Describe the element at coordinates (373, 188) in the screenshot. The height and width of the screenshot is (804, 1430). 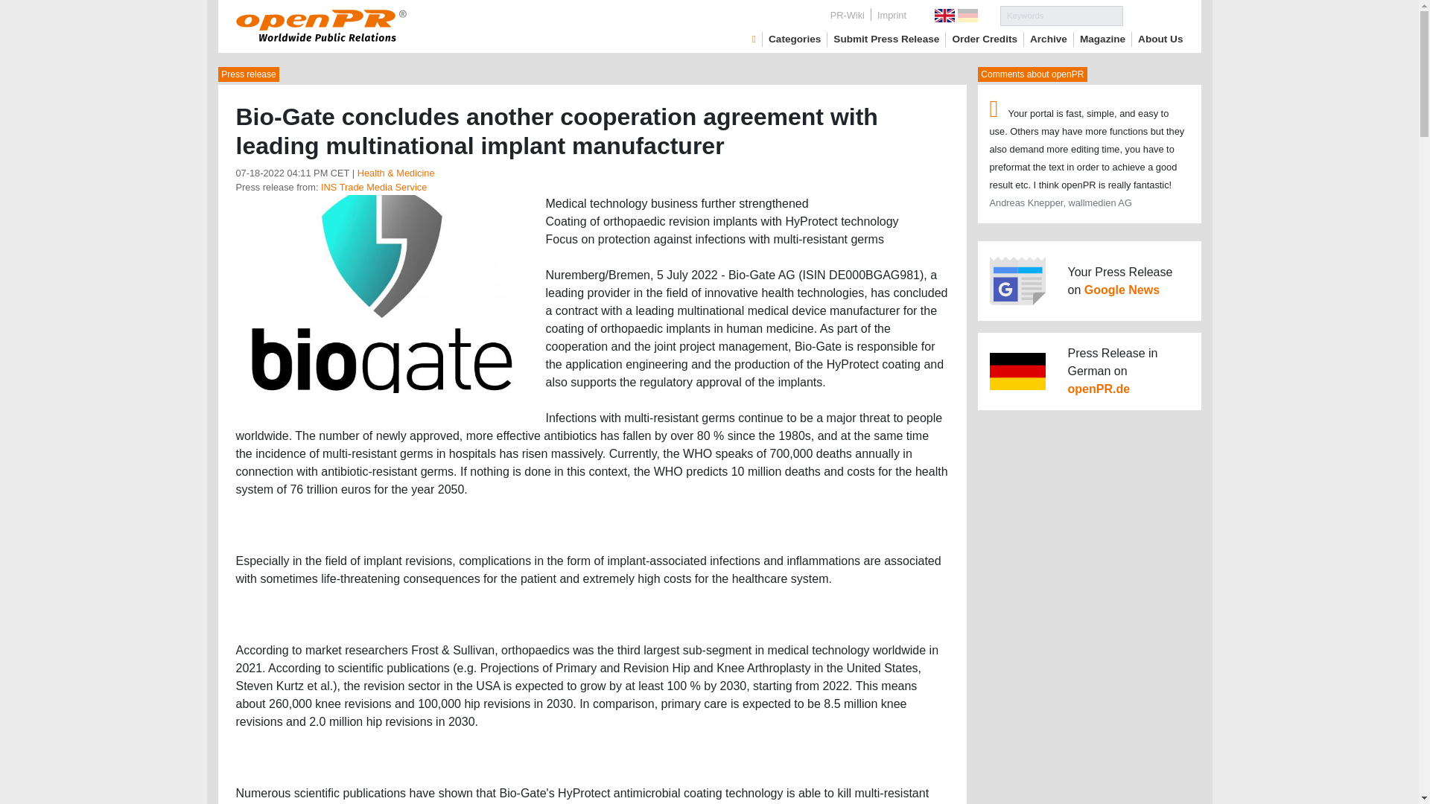
I see `archive und pressrelease of INS Trade Media Service` at that location.